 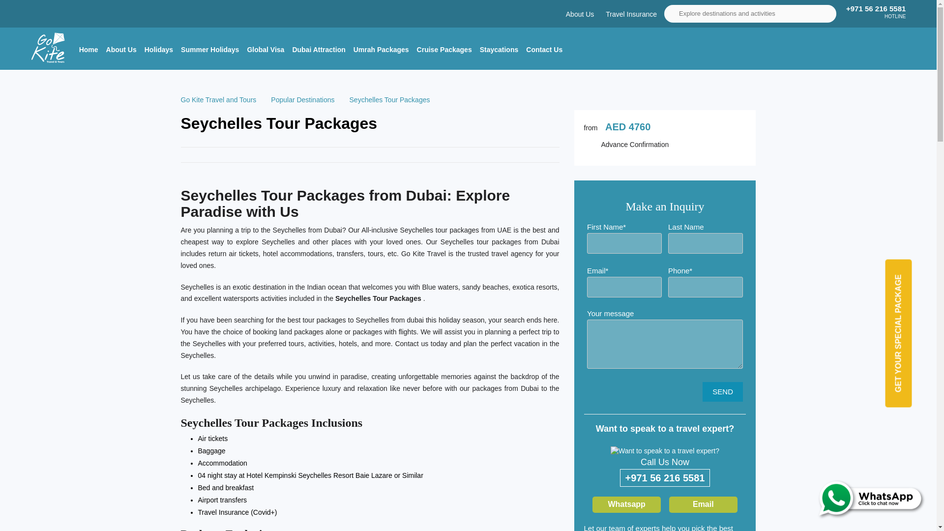 What do you see at coordinates (381, 49) in the screenshot?
I see `Umrah Packages` at bounding box center [381, 49].